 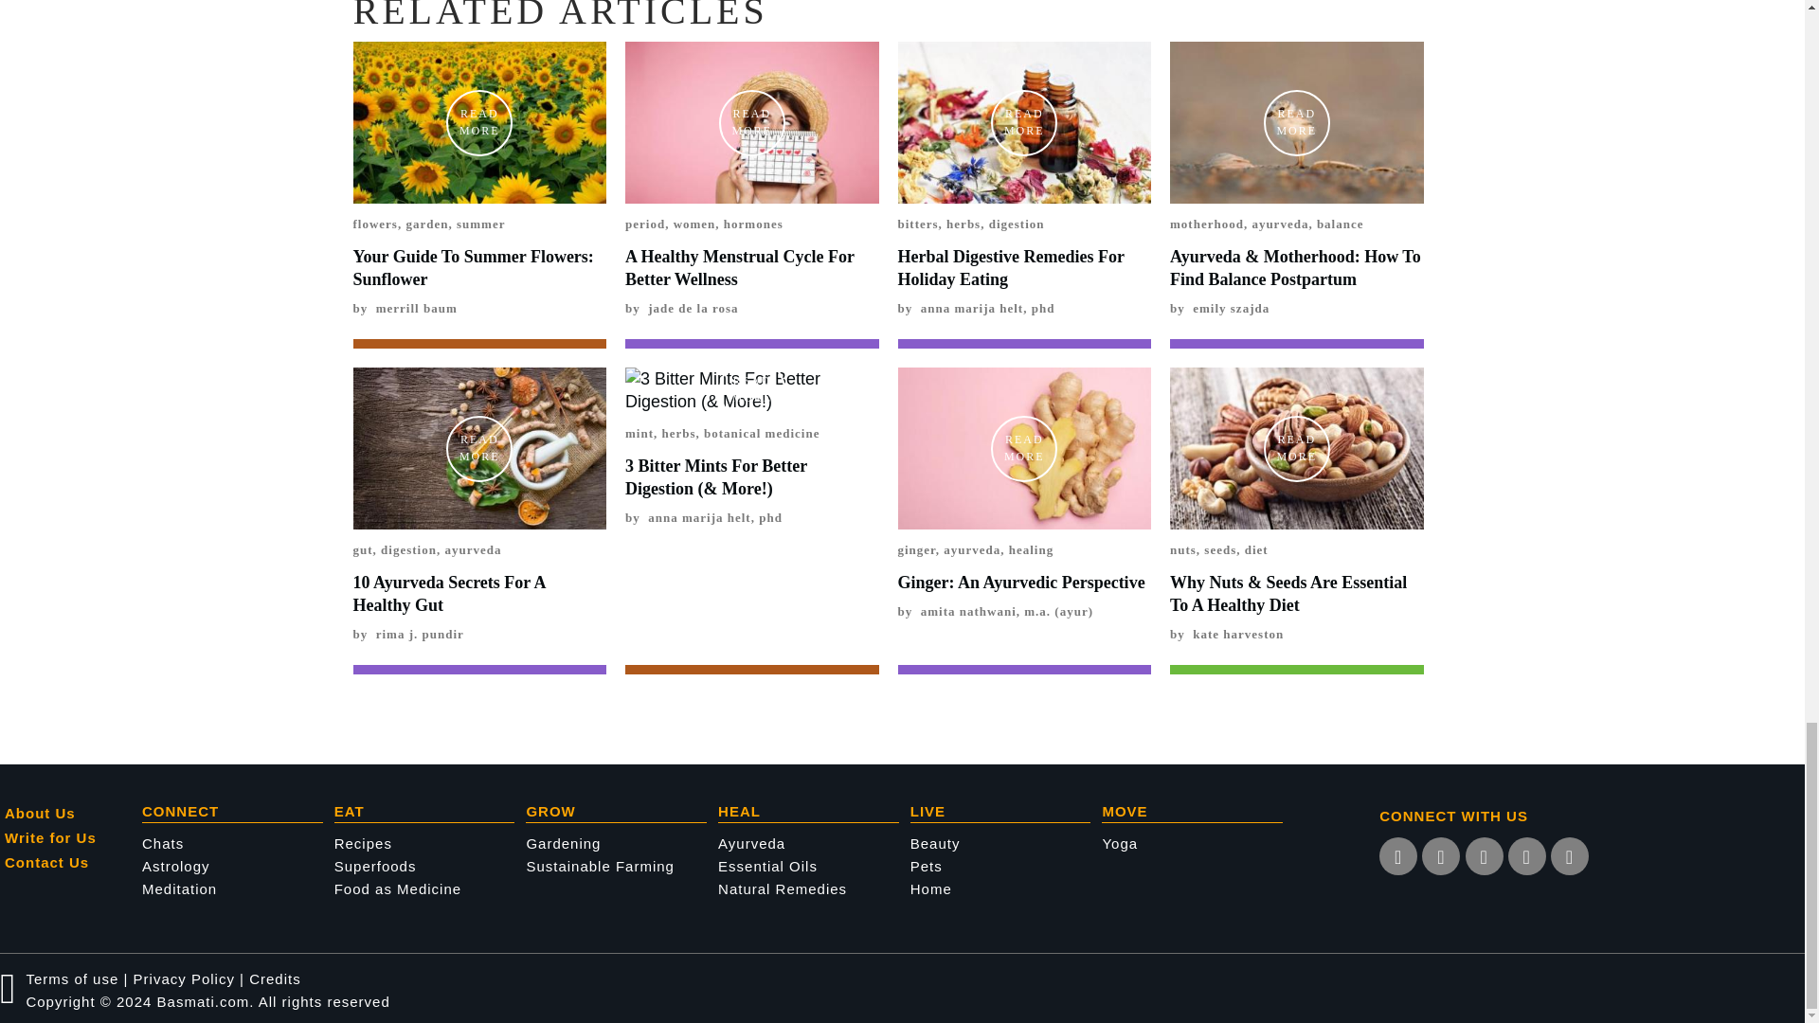 What do you see at coordinates (73, 863) in the screenshot?
I see `Contact Us` at bounding box center [73, 863].